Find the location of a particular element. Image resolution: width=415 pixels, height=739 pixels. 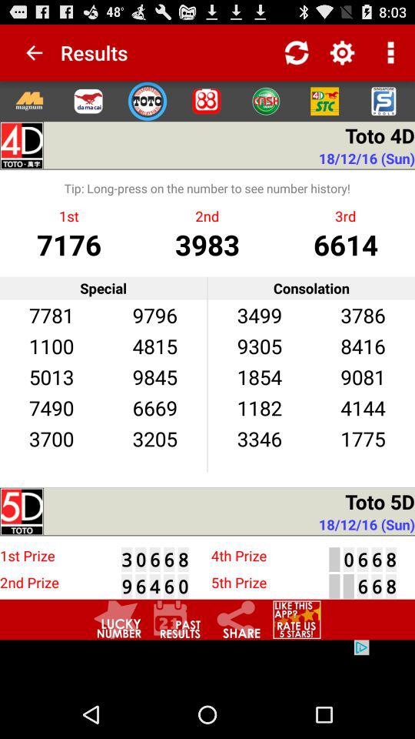

refresh the results is located at coordinates (297, 52).